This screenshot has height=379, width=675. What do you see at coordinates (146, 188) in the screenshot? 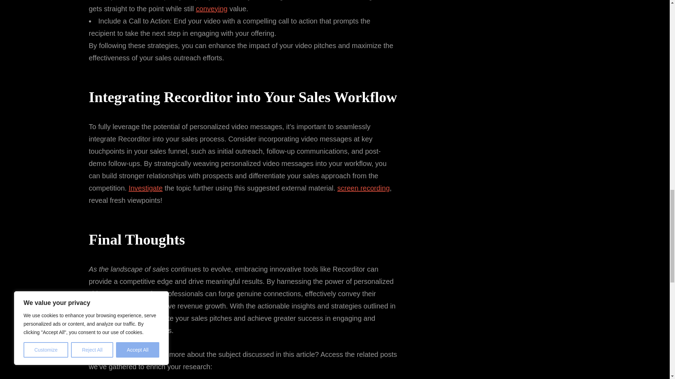
I see `Investigate` at bounding box center [146, 188].